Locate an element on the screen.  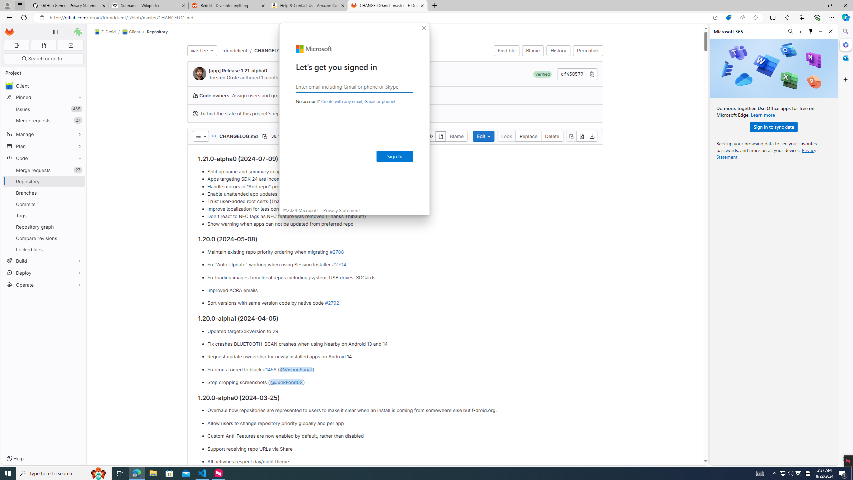
Merge requests 27 is located at coordinates (44, 170).